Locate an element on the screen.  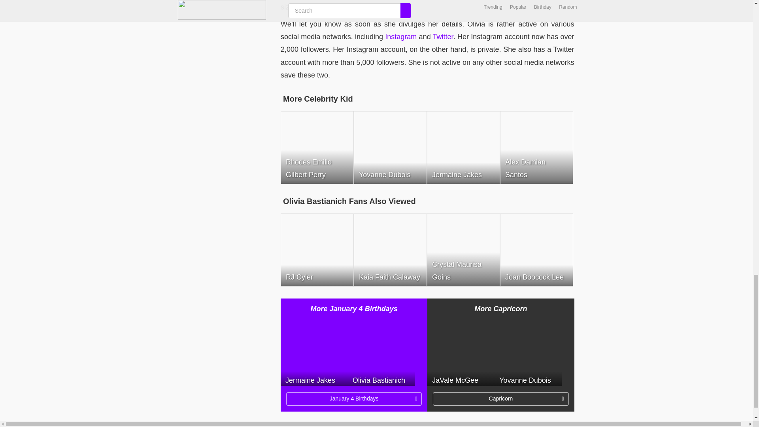
Twitter is located at coordinates (443, 36).